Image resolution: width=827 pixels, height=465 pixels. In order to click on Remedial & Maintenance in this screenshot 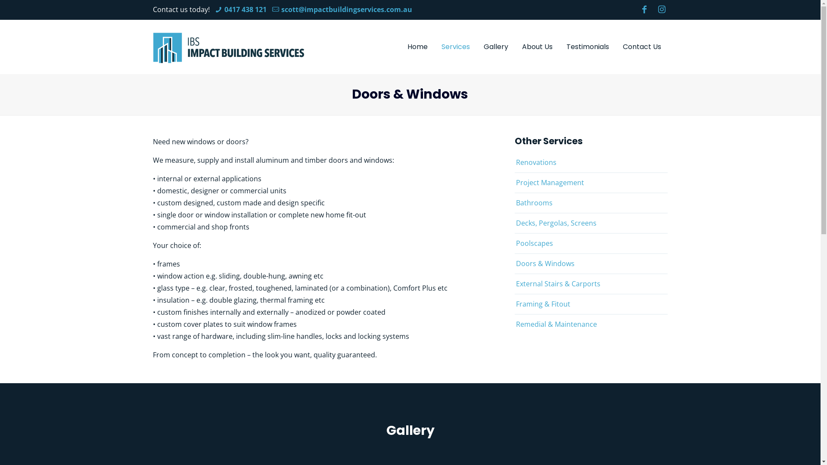, I will do `click(591, 324)`.